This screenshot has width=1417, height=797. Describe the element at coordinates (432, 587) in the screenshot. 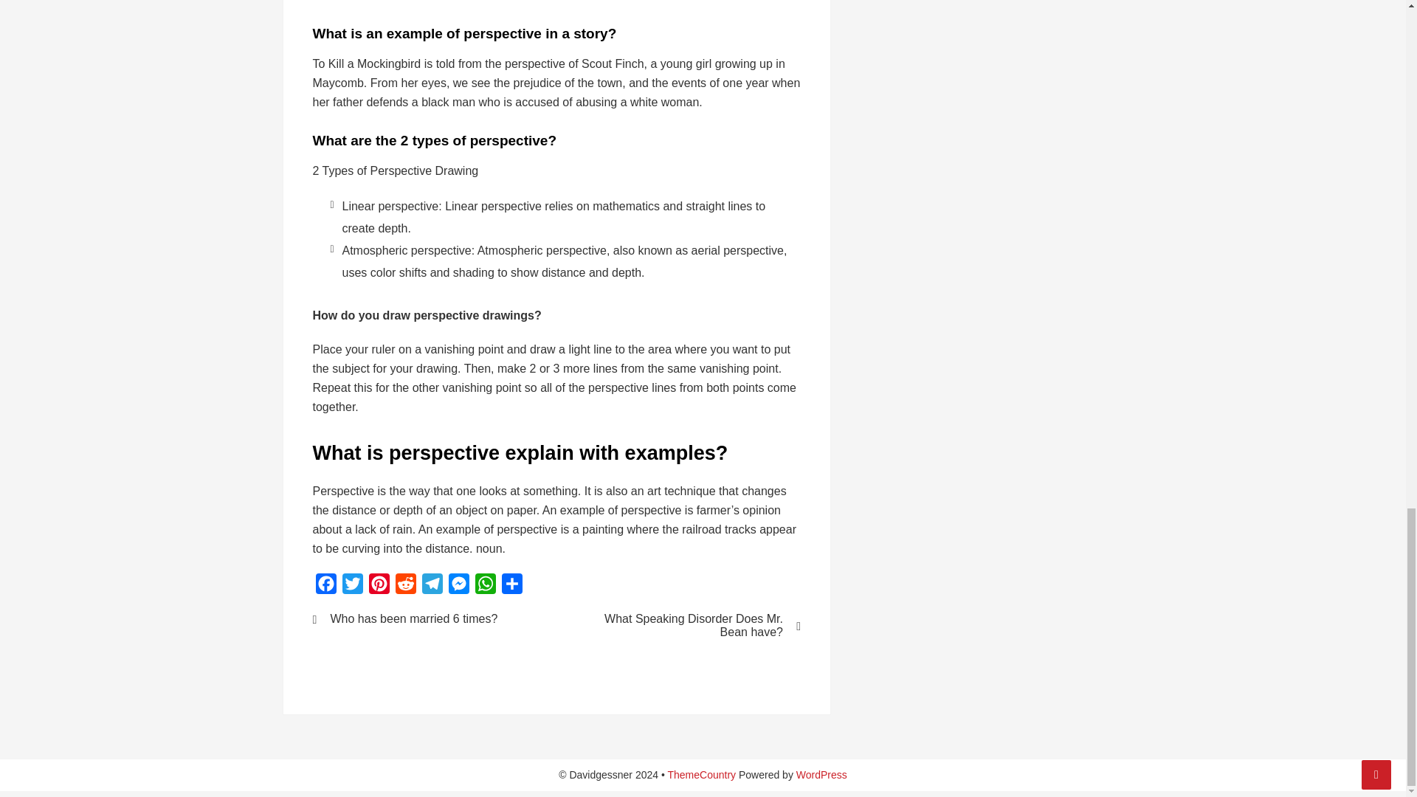

I see `Telegram` at that location.